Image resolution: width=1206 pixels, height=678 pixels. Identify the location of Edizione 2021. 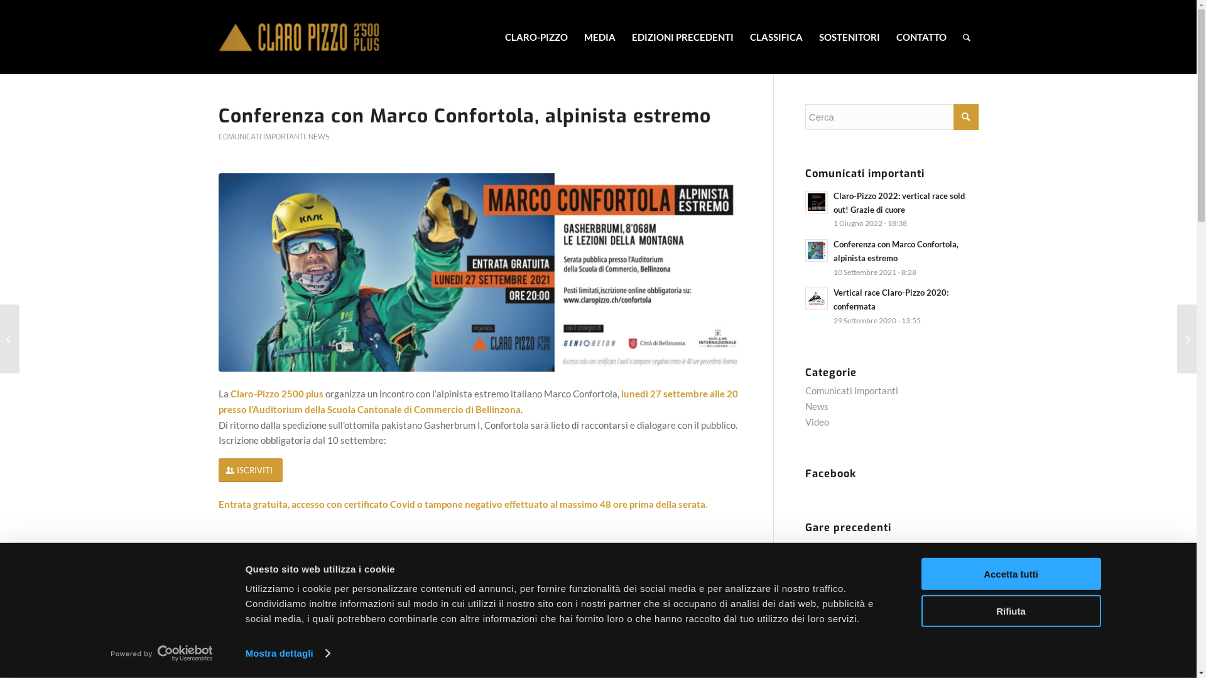
(860, 620).